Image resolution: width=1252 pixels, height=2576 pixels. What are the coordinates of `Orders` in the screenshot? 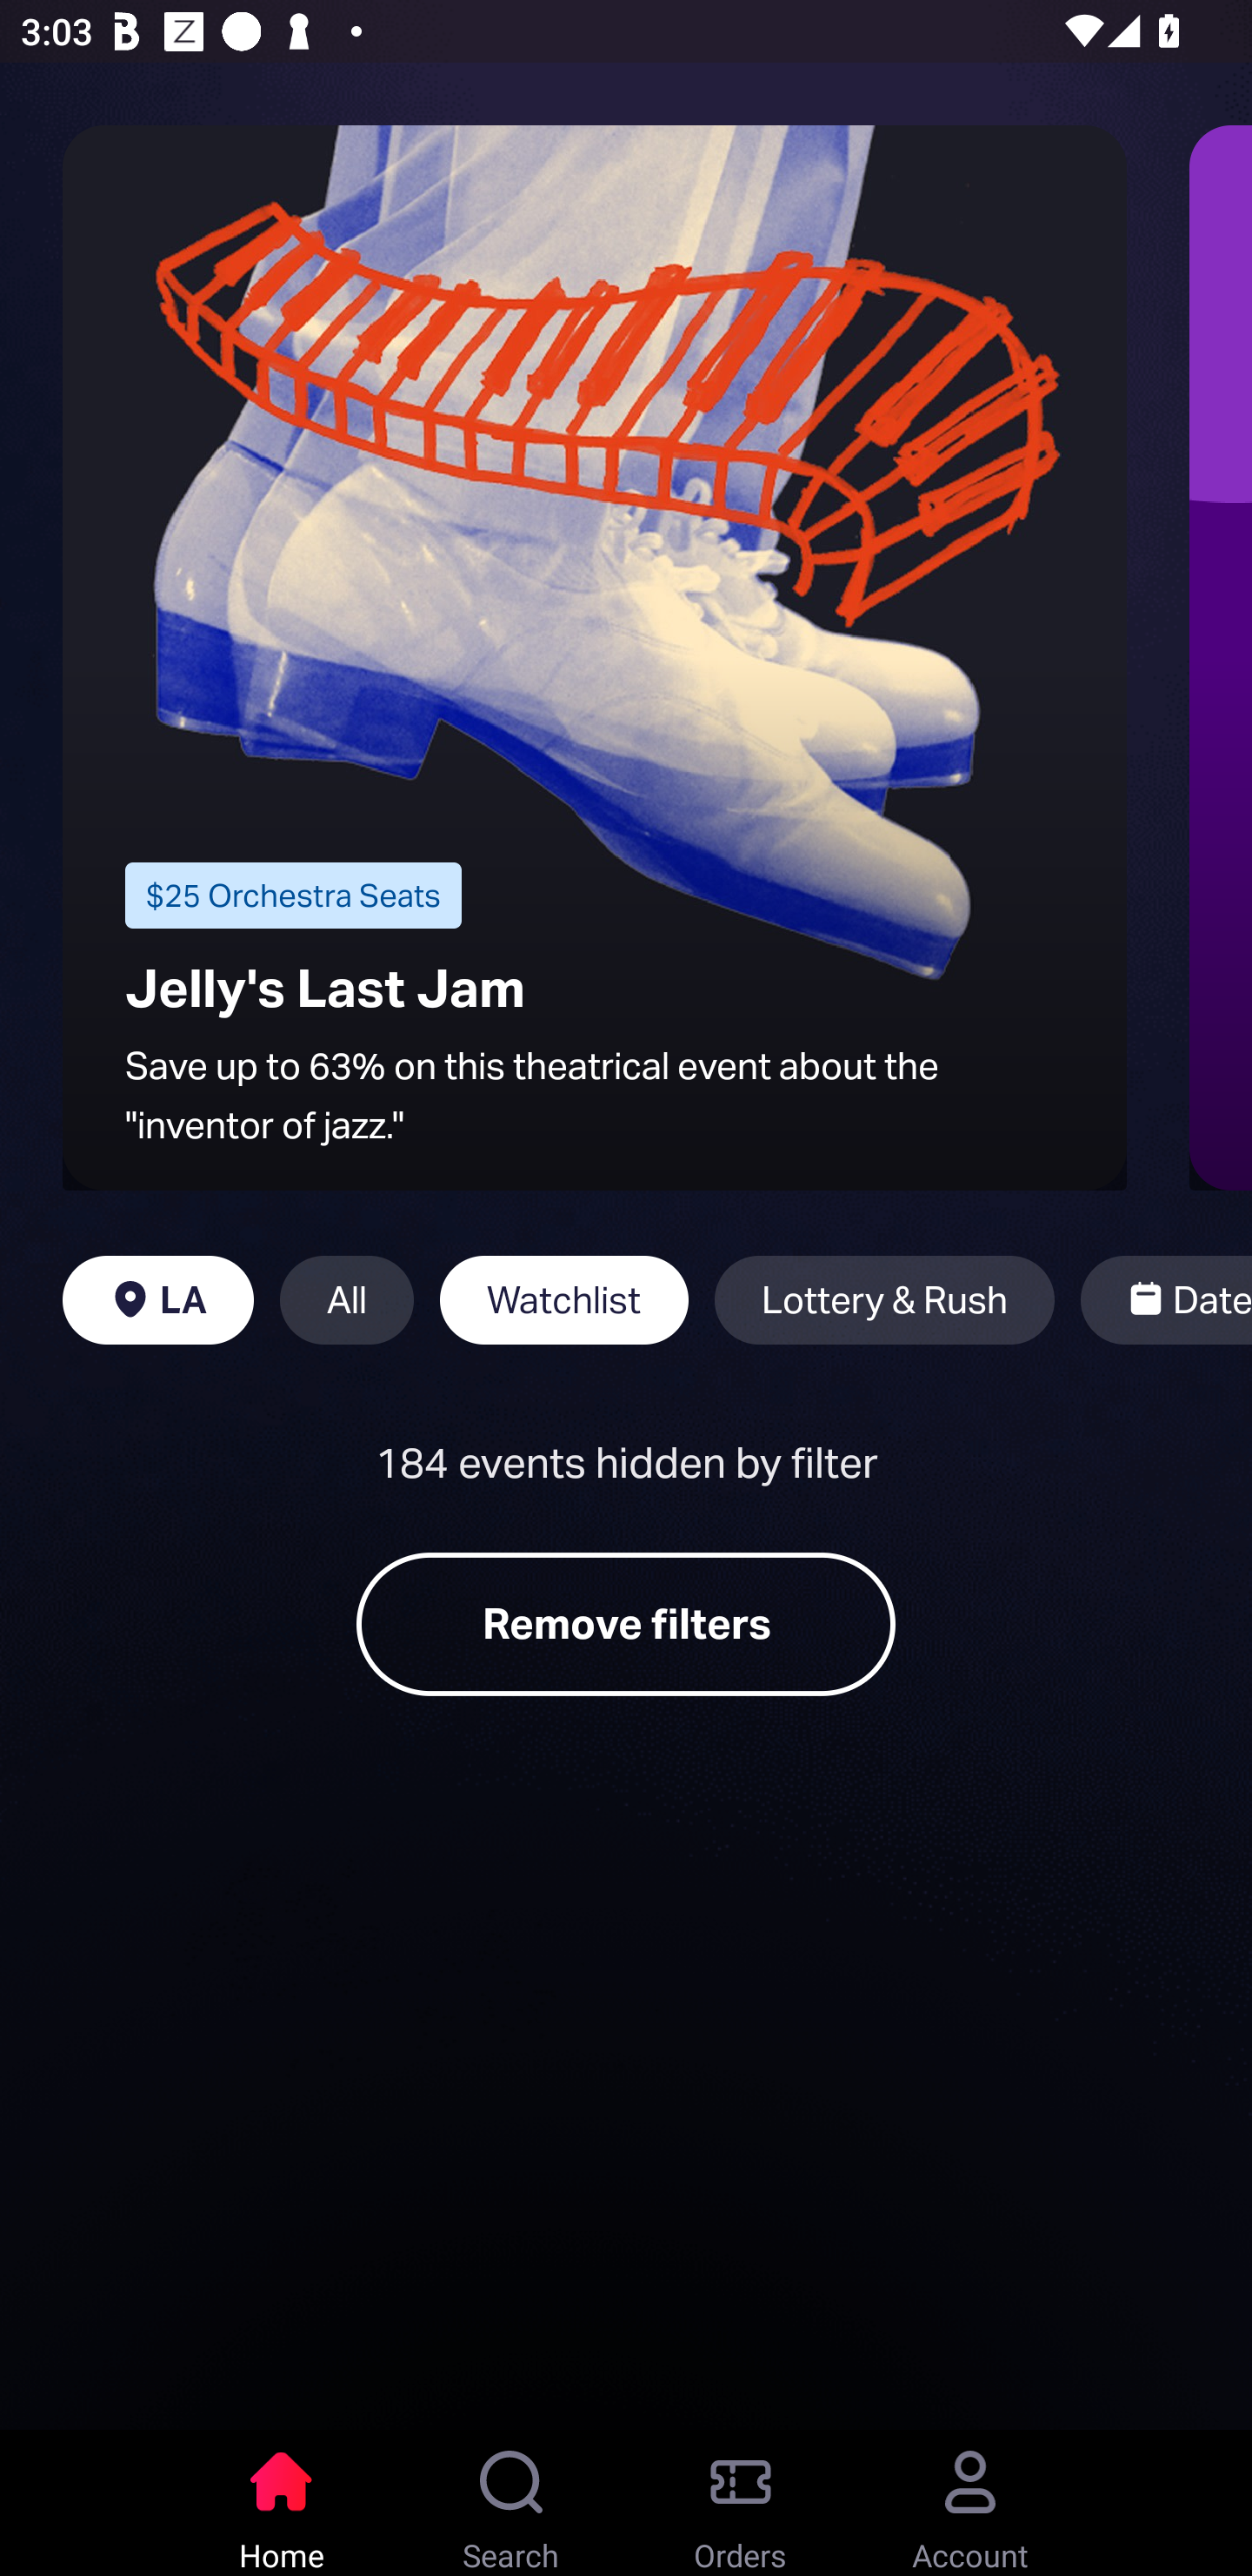 It's located at (741, 2503).